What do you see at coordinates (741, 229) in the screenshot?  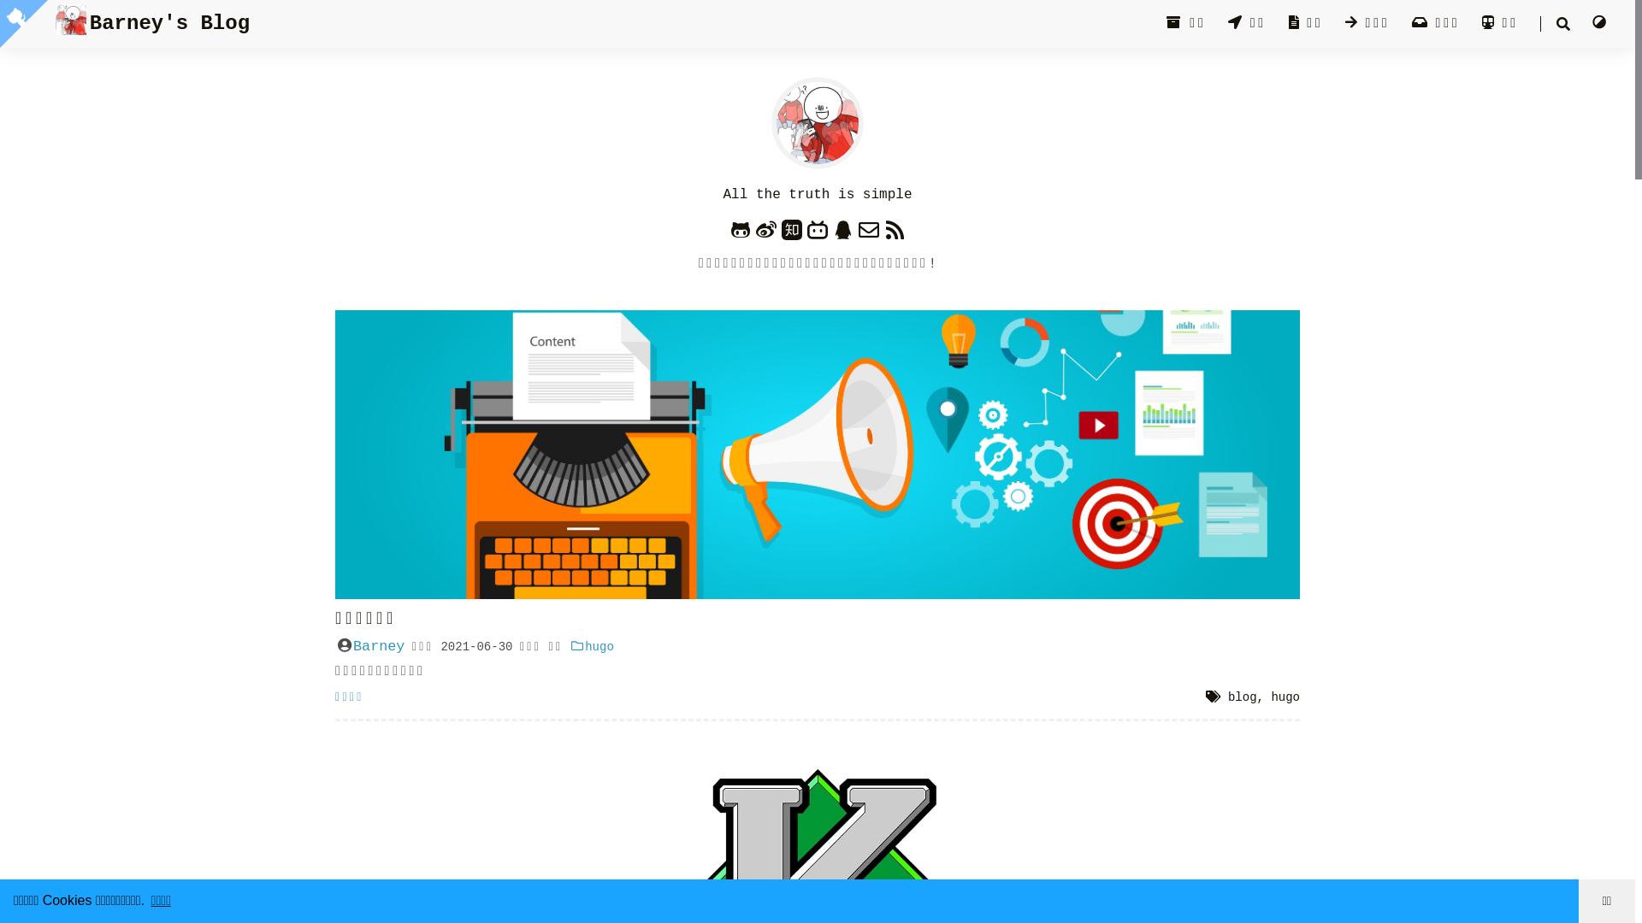 I see `GitHub` at bounding box center [741, 229].